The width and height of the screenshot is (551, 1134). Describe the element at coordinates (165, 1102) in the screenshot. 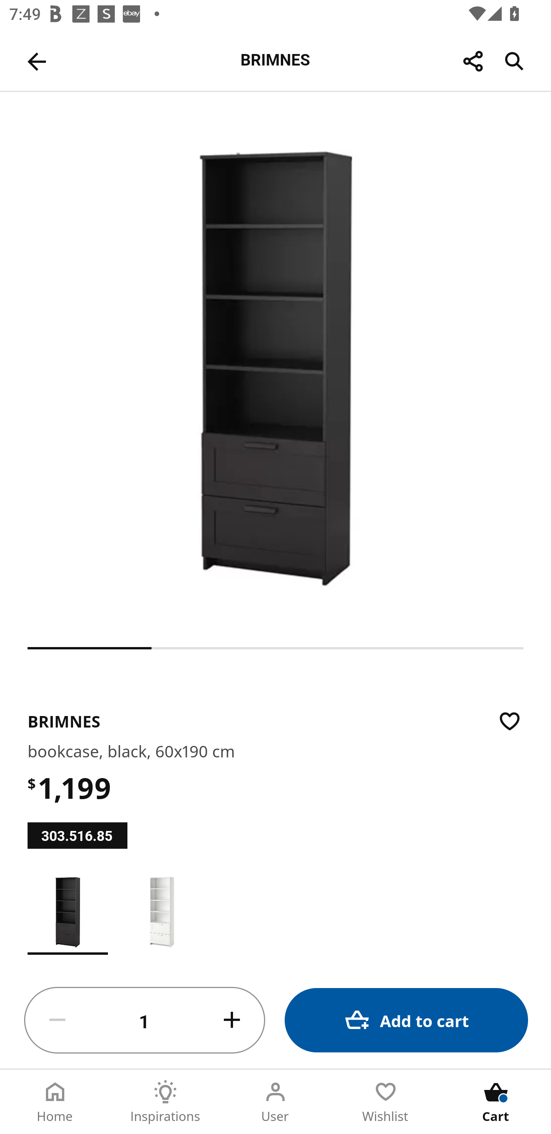

I see `Inspirations
Tab 2 of 5` at that location.